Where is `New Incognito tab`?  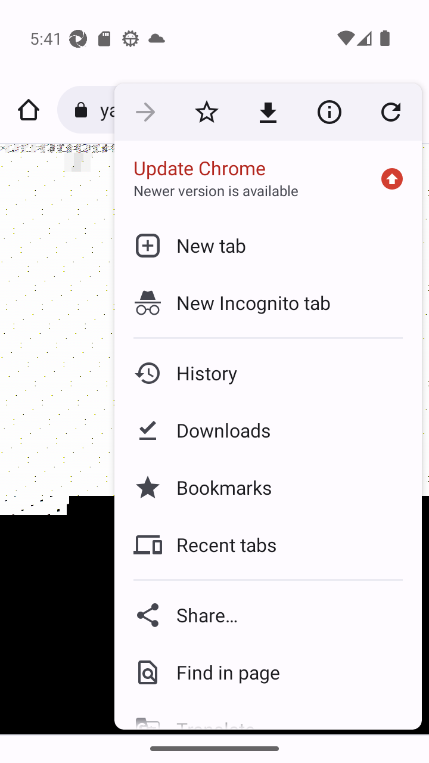 New Incognito tab is located at coordinates (268, 302).